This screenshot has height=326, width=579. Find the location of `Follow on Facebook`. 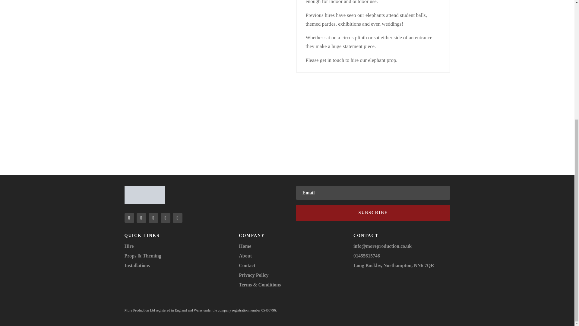

Follow on Facebook is located at coordinates (141, 218).